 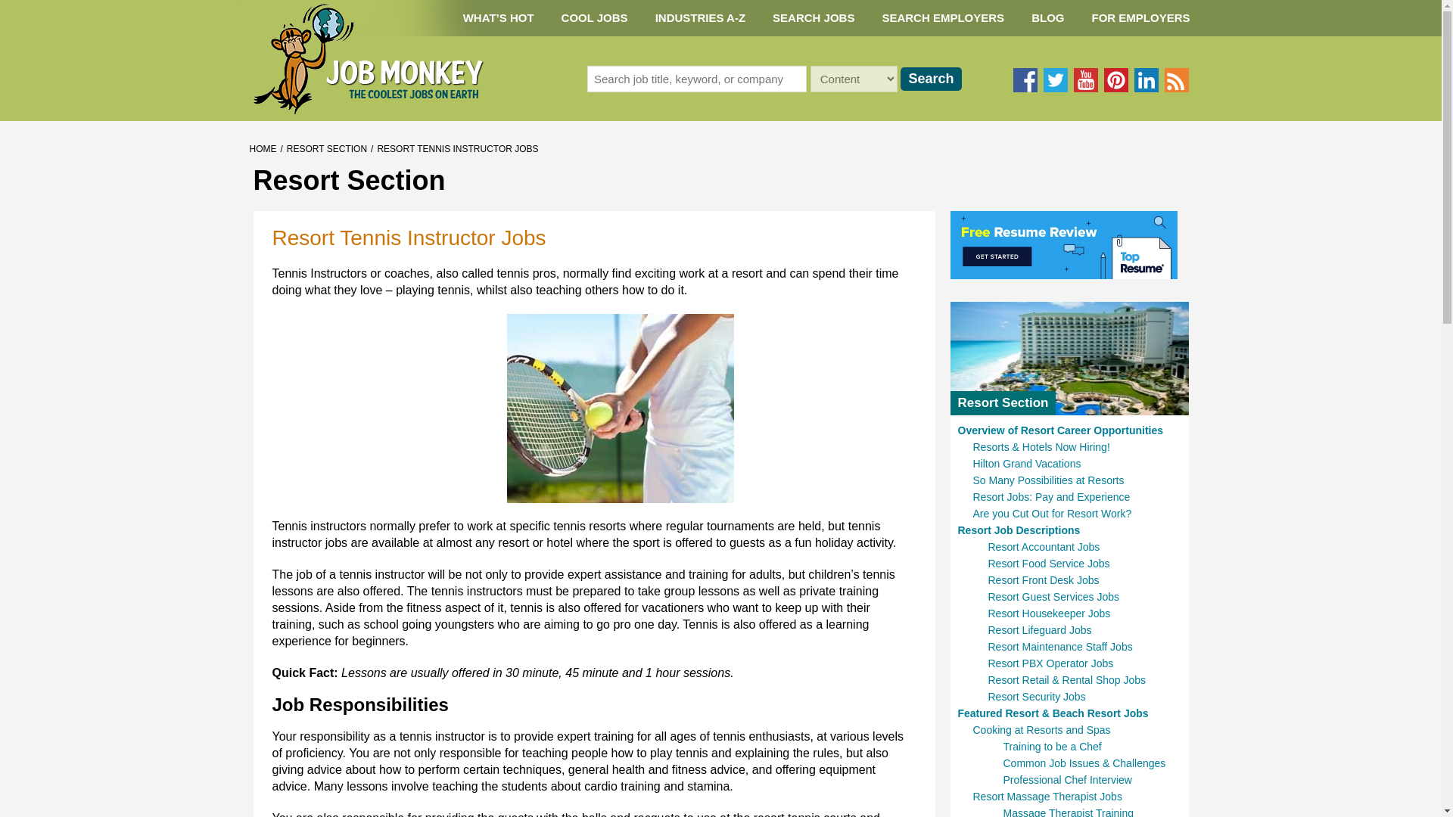 I want to click on Connect with us on LinkedIn, so click(x=1146, y=80).